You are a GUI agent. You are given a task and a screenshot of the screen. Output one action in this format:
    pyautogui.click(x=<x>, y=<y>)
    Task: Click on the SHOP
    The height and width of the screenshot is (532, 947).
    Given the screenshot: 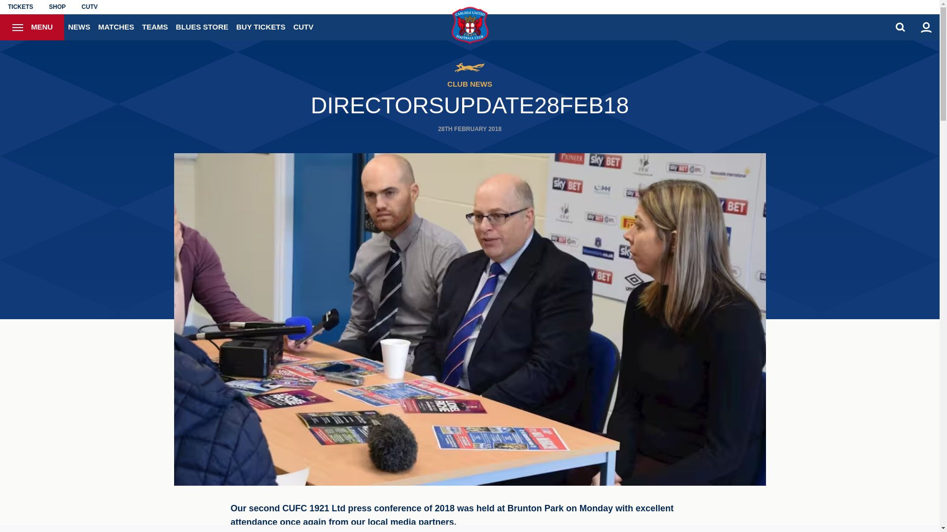 What is the action you would take?
    pyautogui.click(x=57, y=7)
    